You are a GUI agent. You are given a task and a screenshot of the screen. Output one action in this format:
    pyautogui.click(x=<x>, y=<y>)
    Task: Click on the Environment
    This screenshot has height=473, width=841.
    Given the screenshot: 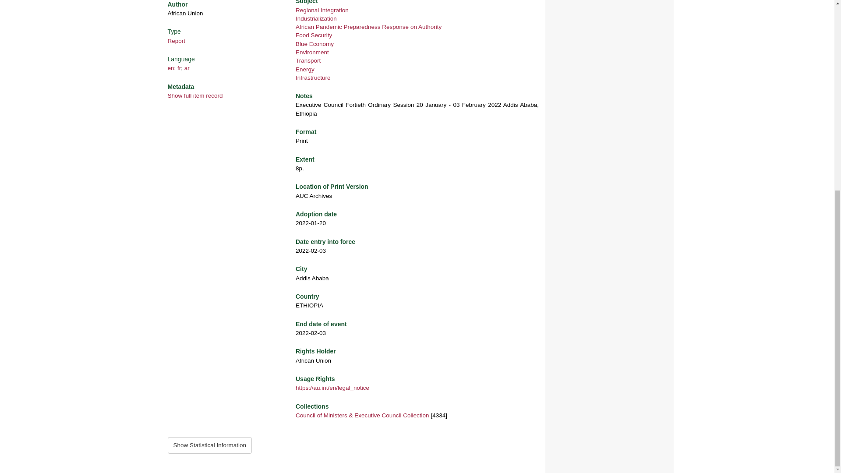 What is the action you would take?
    pyautogui.click(x=312, y=53)
    